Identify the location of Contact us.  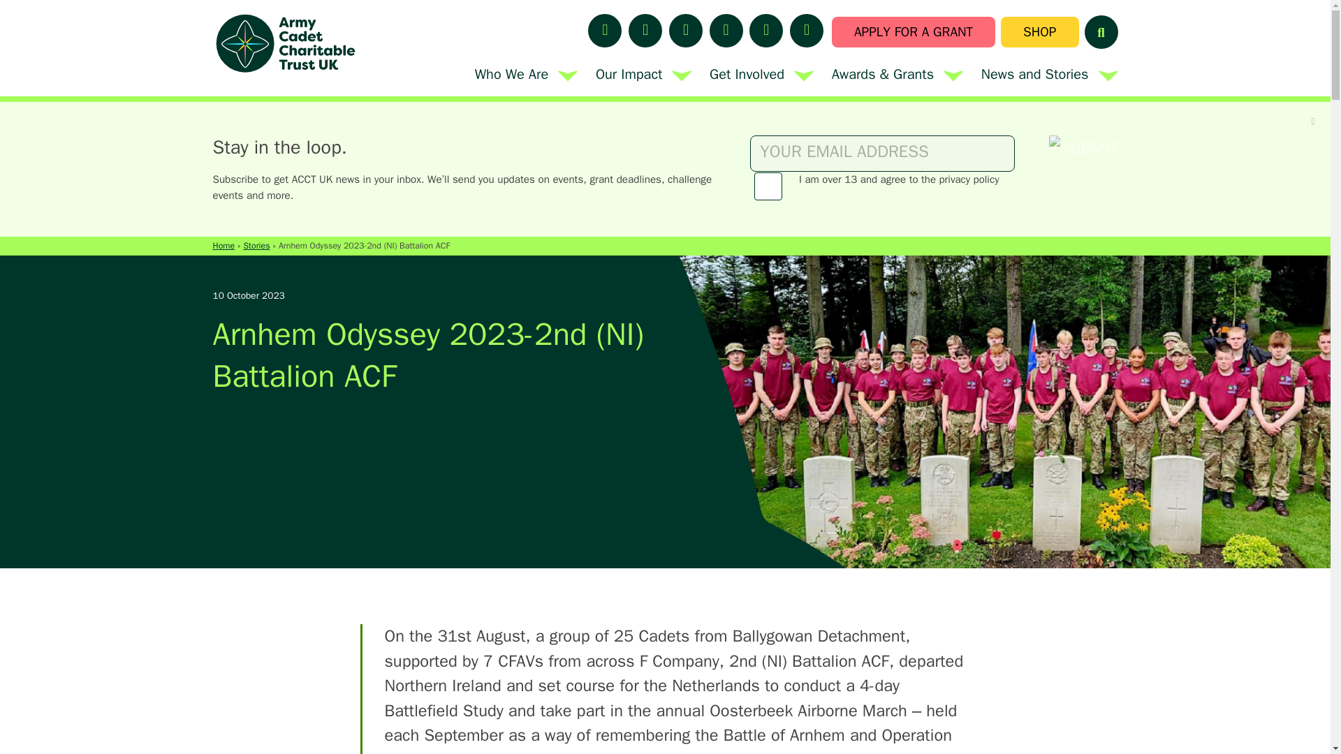
(686, 31).